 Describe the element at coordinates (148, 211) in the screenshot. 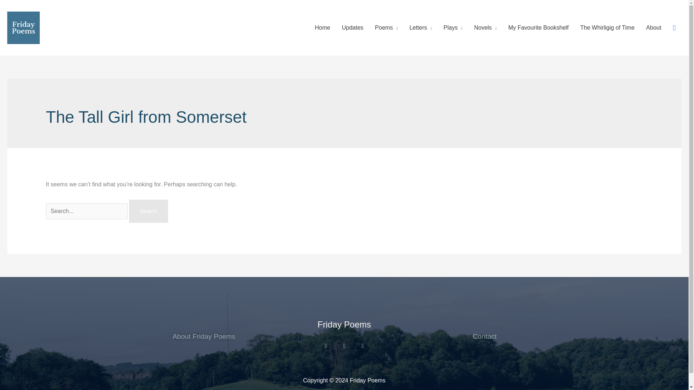

I see `Search` at that location.